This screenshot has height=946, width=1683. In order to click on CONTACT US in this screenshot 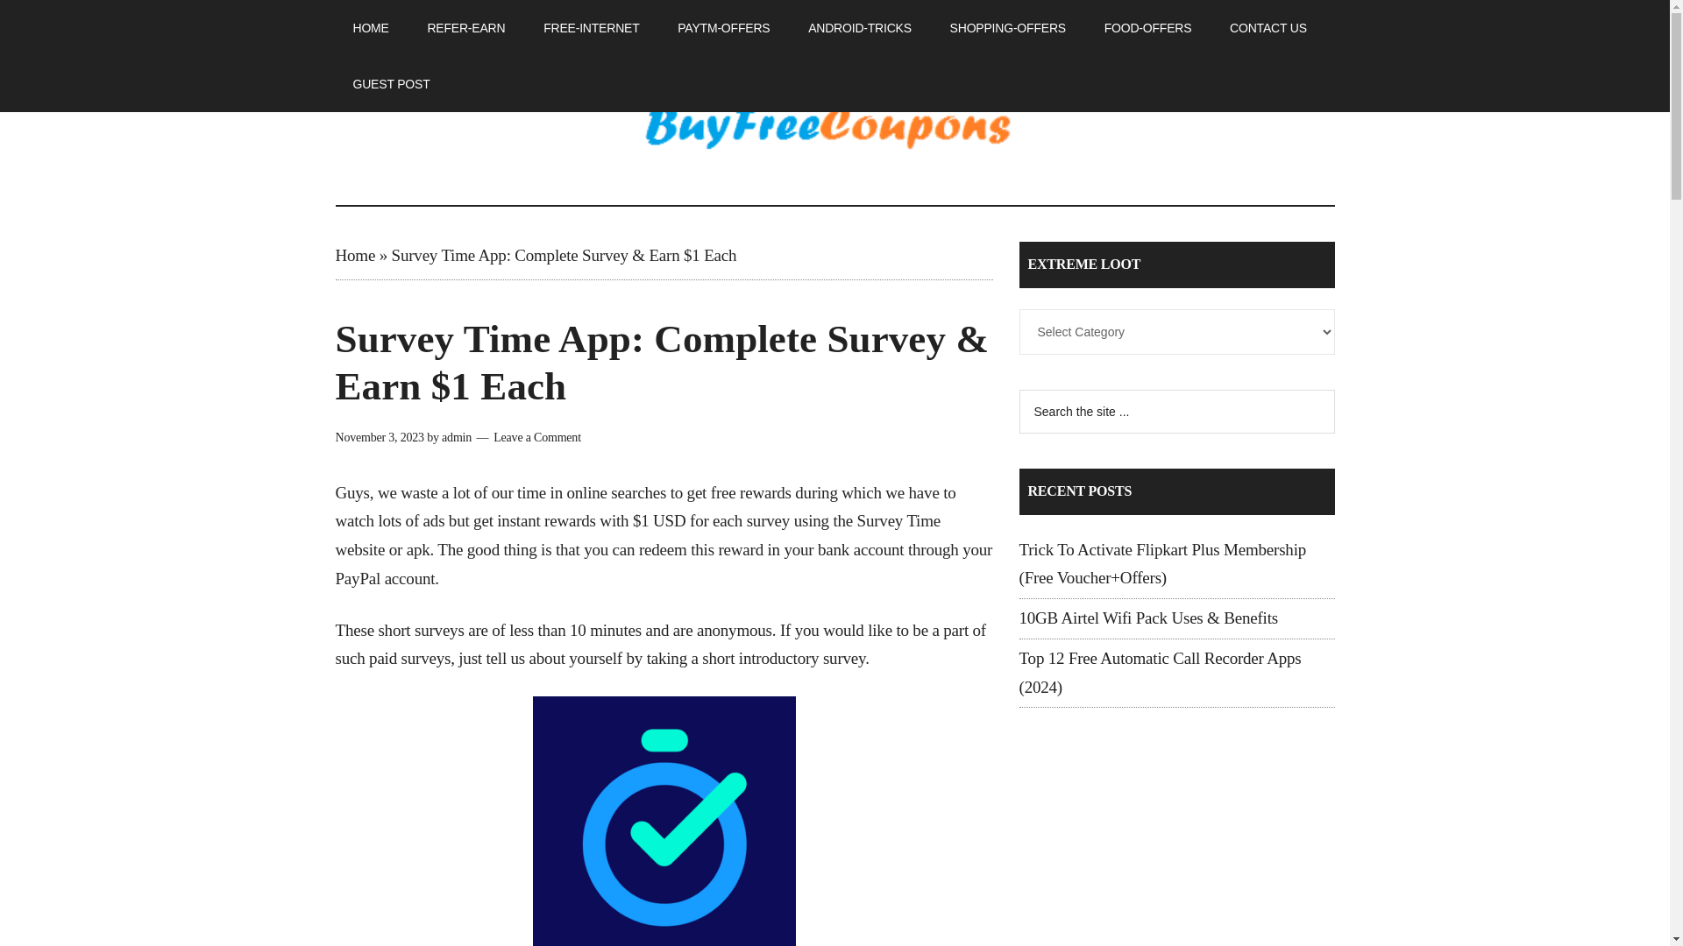, I will do `click(1268, 28)`.